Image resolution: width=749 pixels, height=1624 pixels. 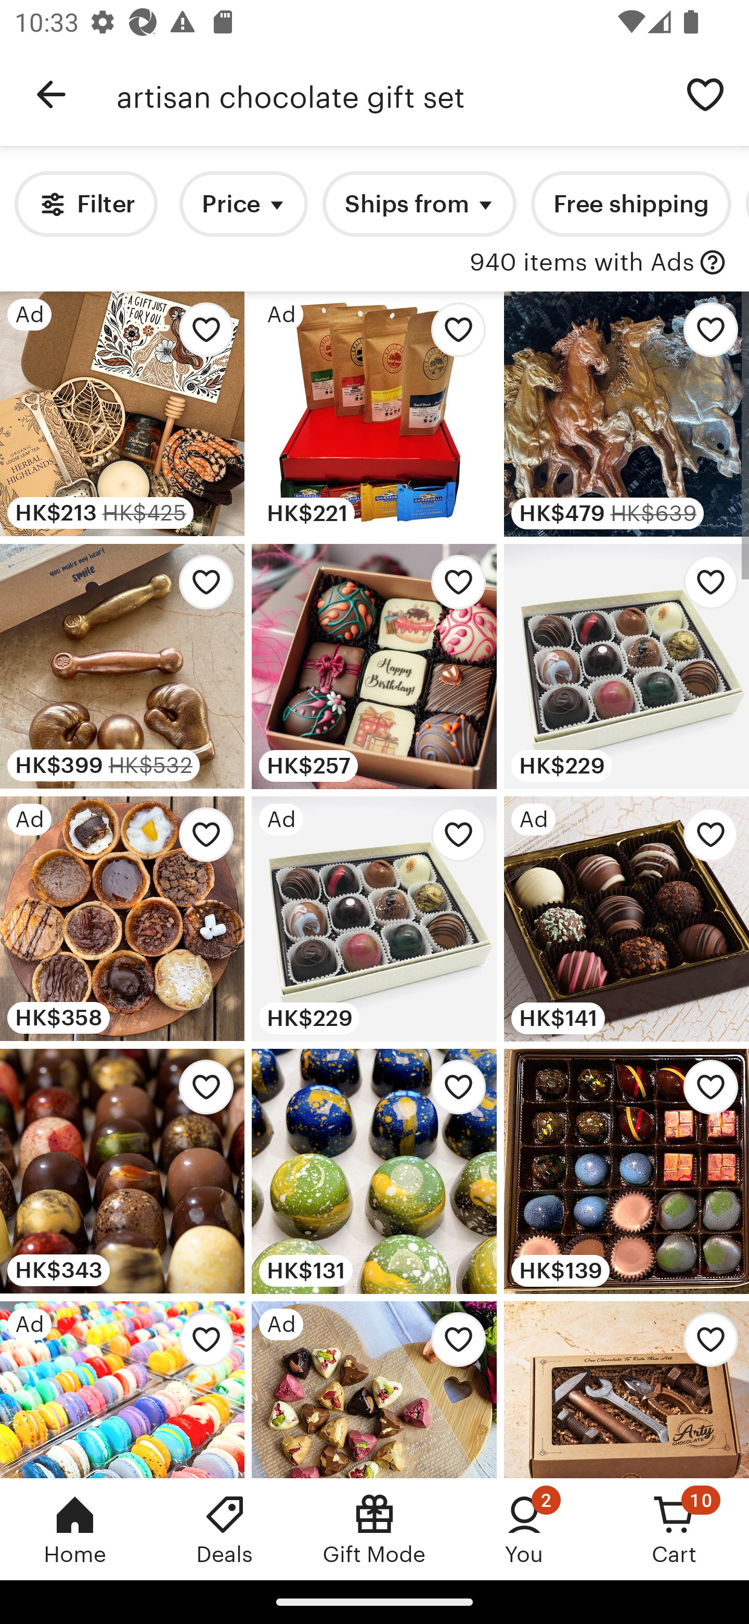 I want to click on Save search, so click(x=705, y=94).